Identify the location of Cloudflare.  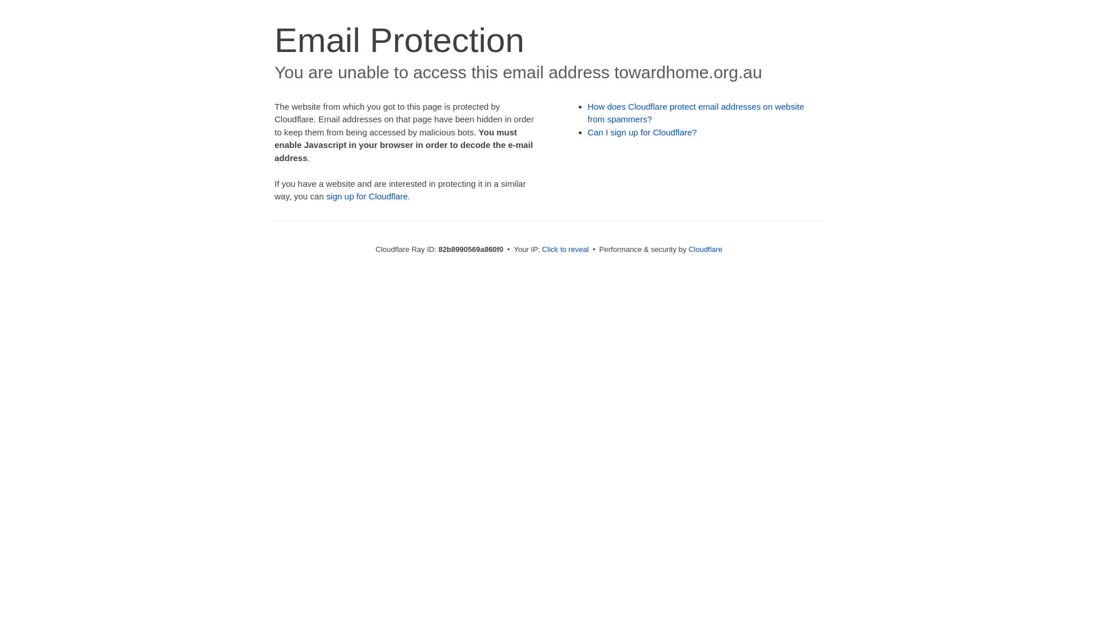
(706, 249).